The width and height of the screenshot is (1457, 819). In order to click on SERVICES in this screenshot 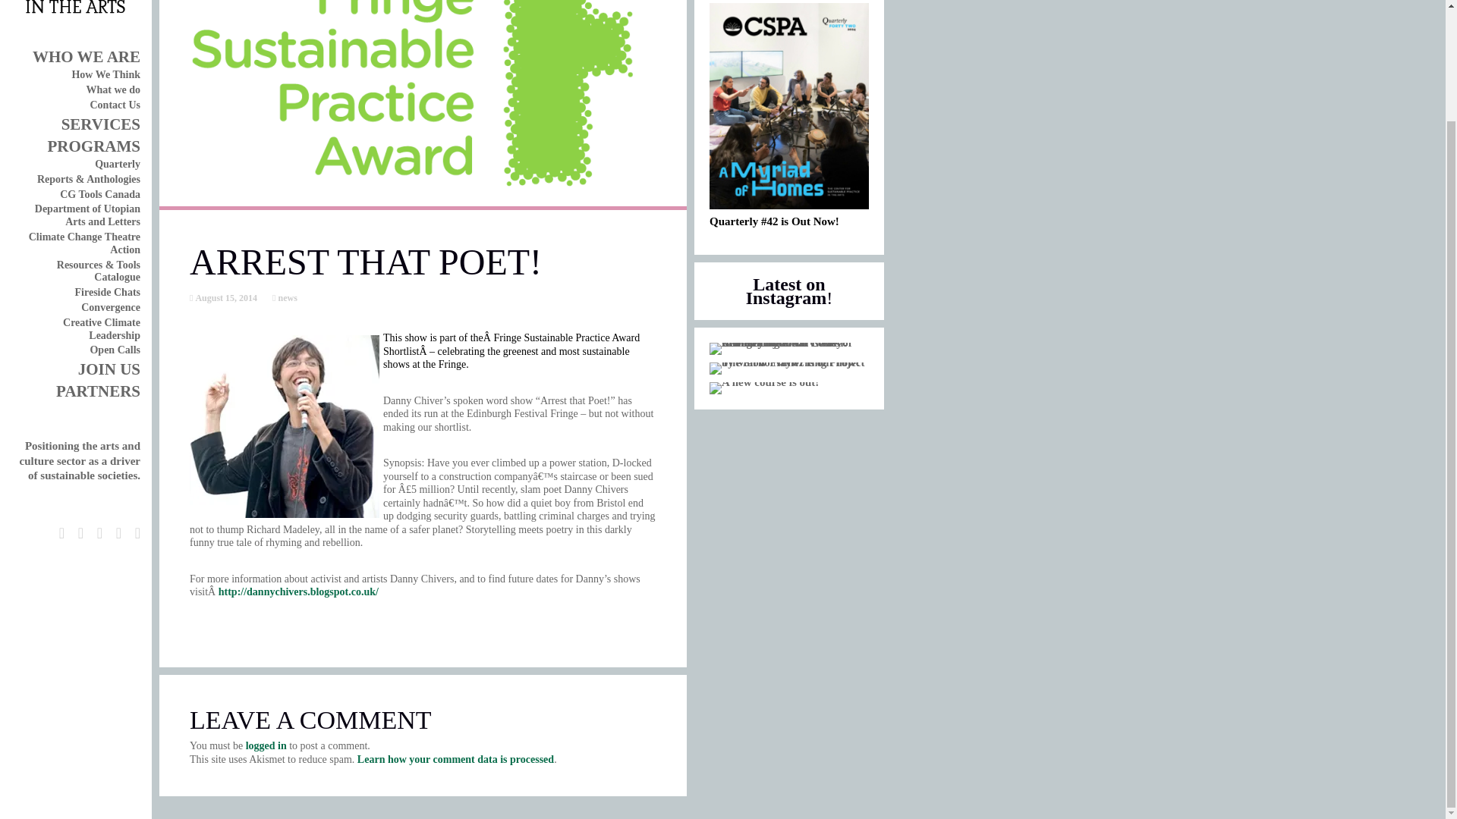, I will do `click(100, 124)`.